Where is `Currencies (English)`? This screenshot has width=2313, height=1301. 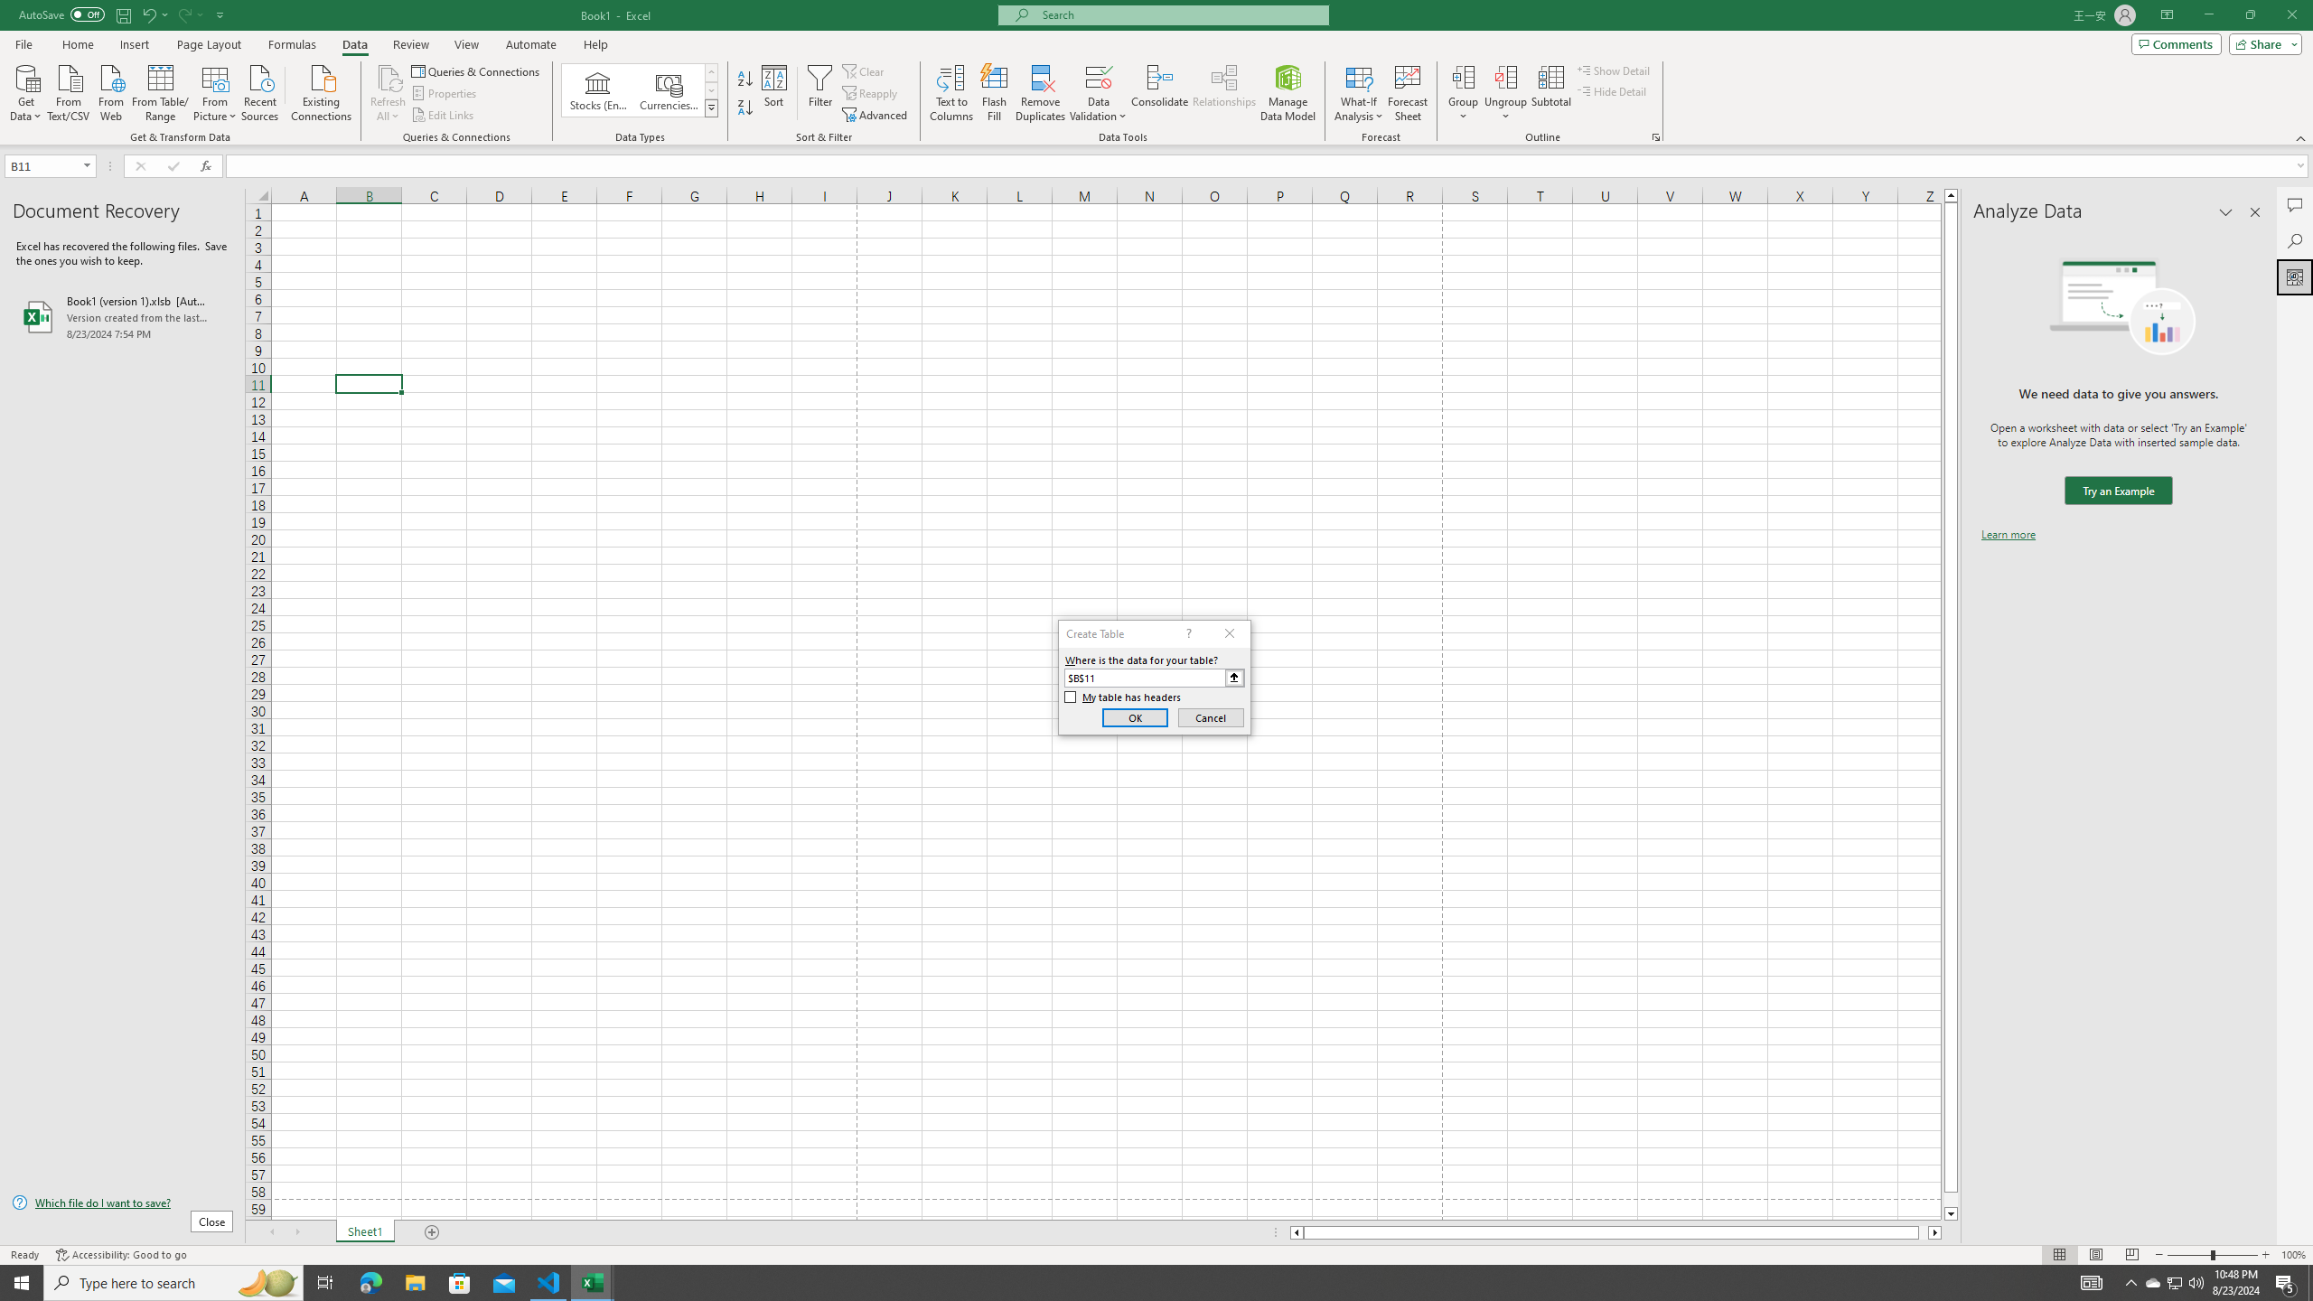
Currencies (English) is located at coordinates (669, 90).